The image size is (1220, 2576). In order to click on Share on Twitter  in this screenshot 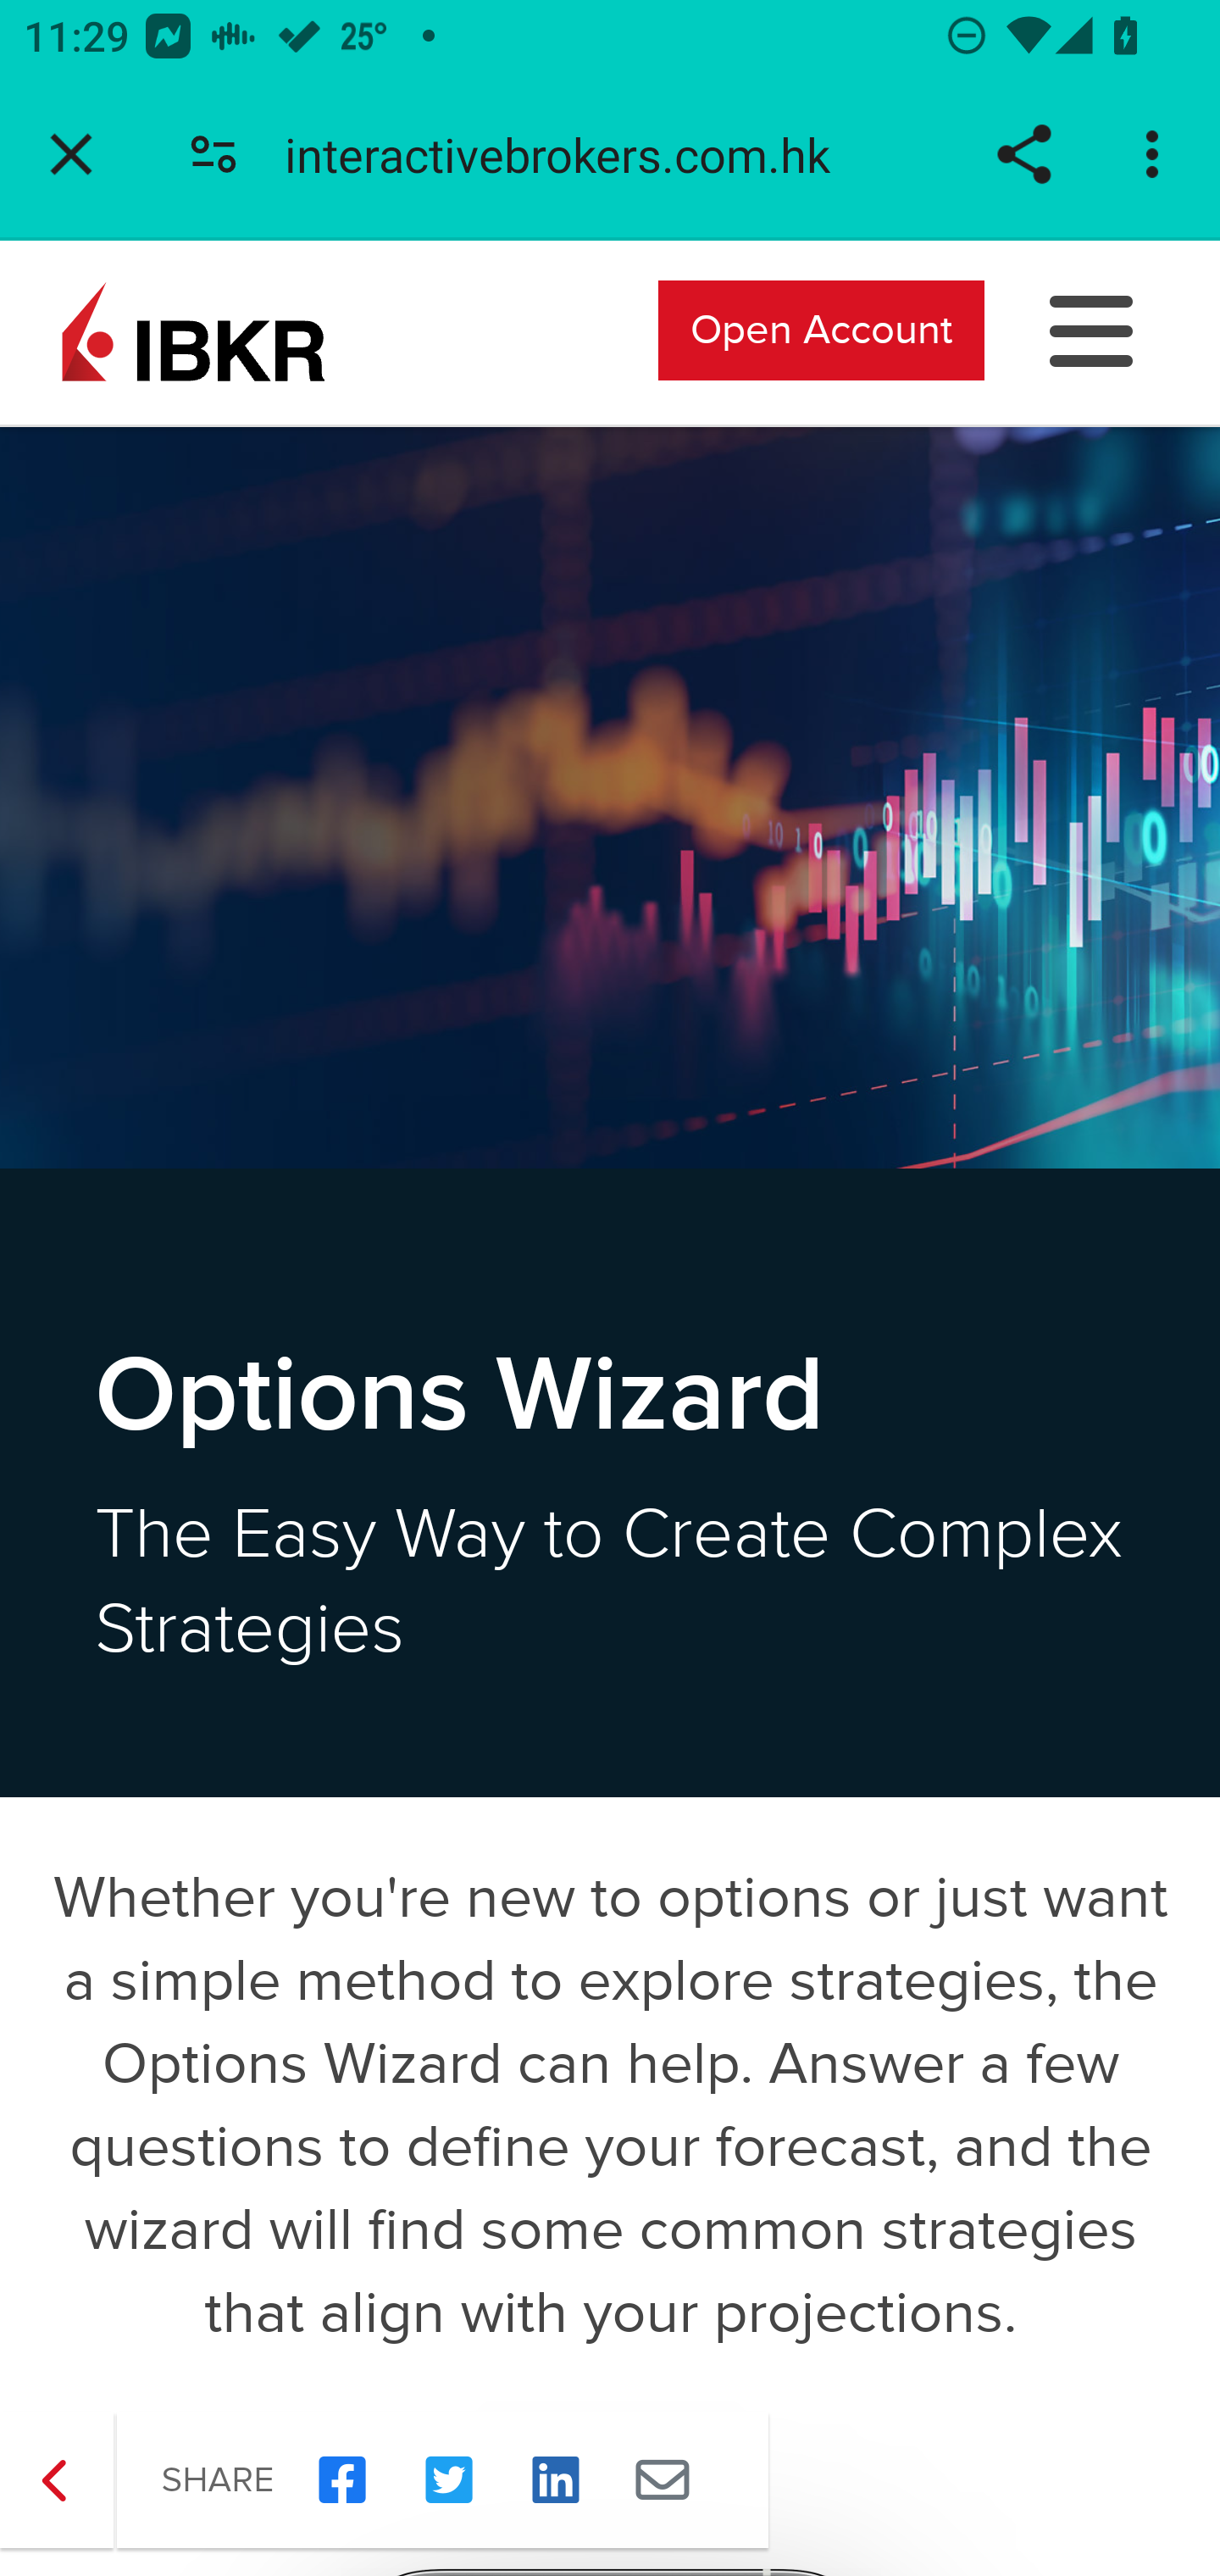, I will do `click(449, 2480)`.